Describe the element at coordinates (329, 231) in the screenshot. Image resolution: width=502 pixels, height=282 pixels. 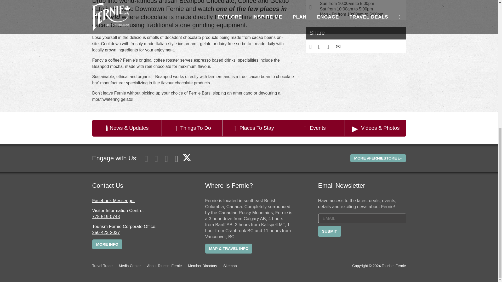
I see `Submit` at that location.